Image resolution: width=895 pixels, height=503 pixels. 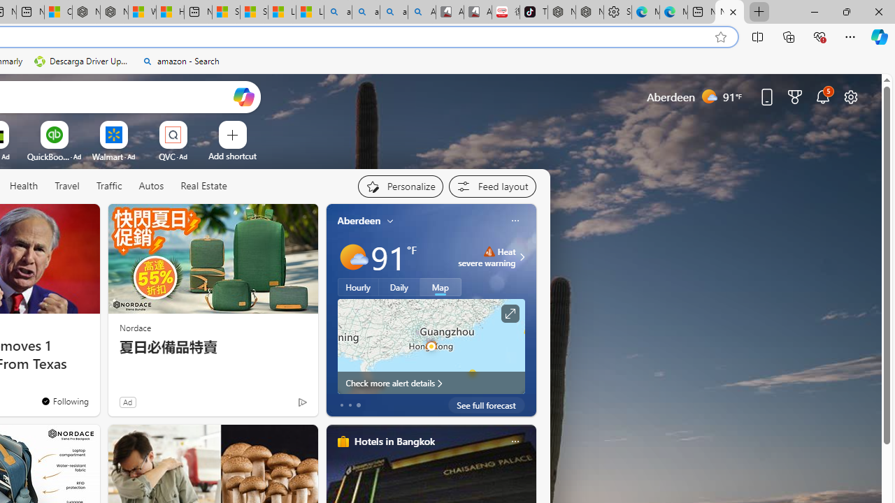 What do you see at coordinates (489, 251) in the screenshot?
I see `Heat - Severe` at bounding box center [489, 251].